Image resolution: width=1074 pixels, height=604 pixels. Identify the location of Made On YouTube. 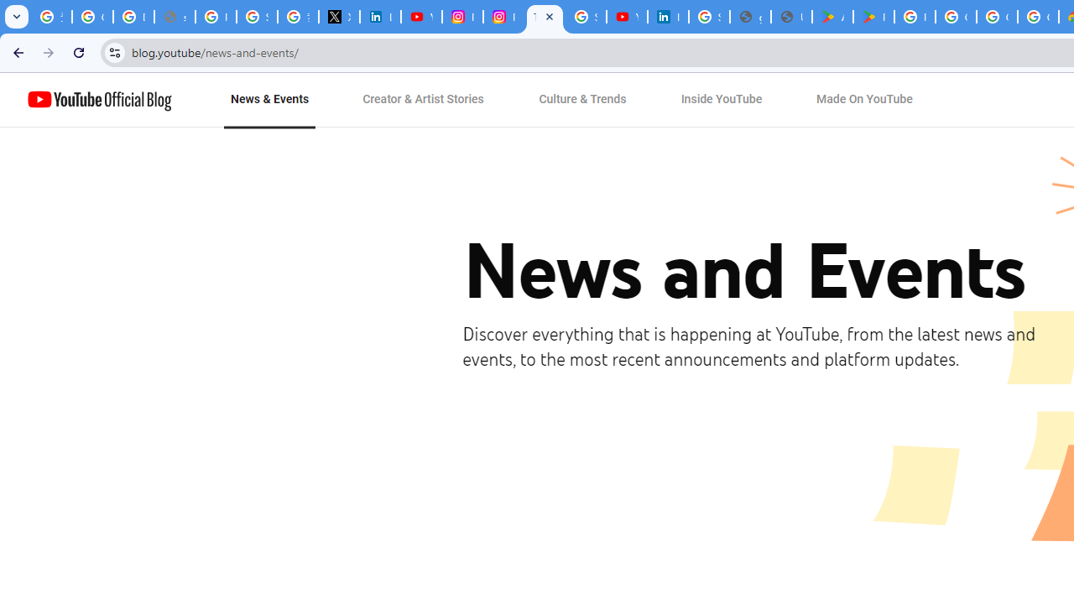
(864, 100).